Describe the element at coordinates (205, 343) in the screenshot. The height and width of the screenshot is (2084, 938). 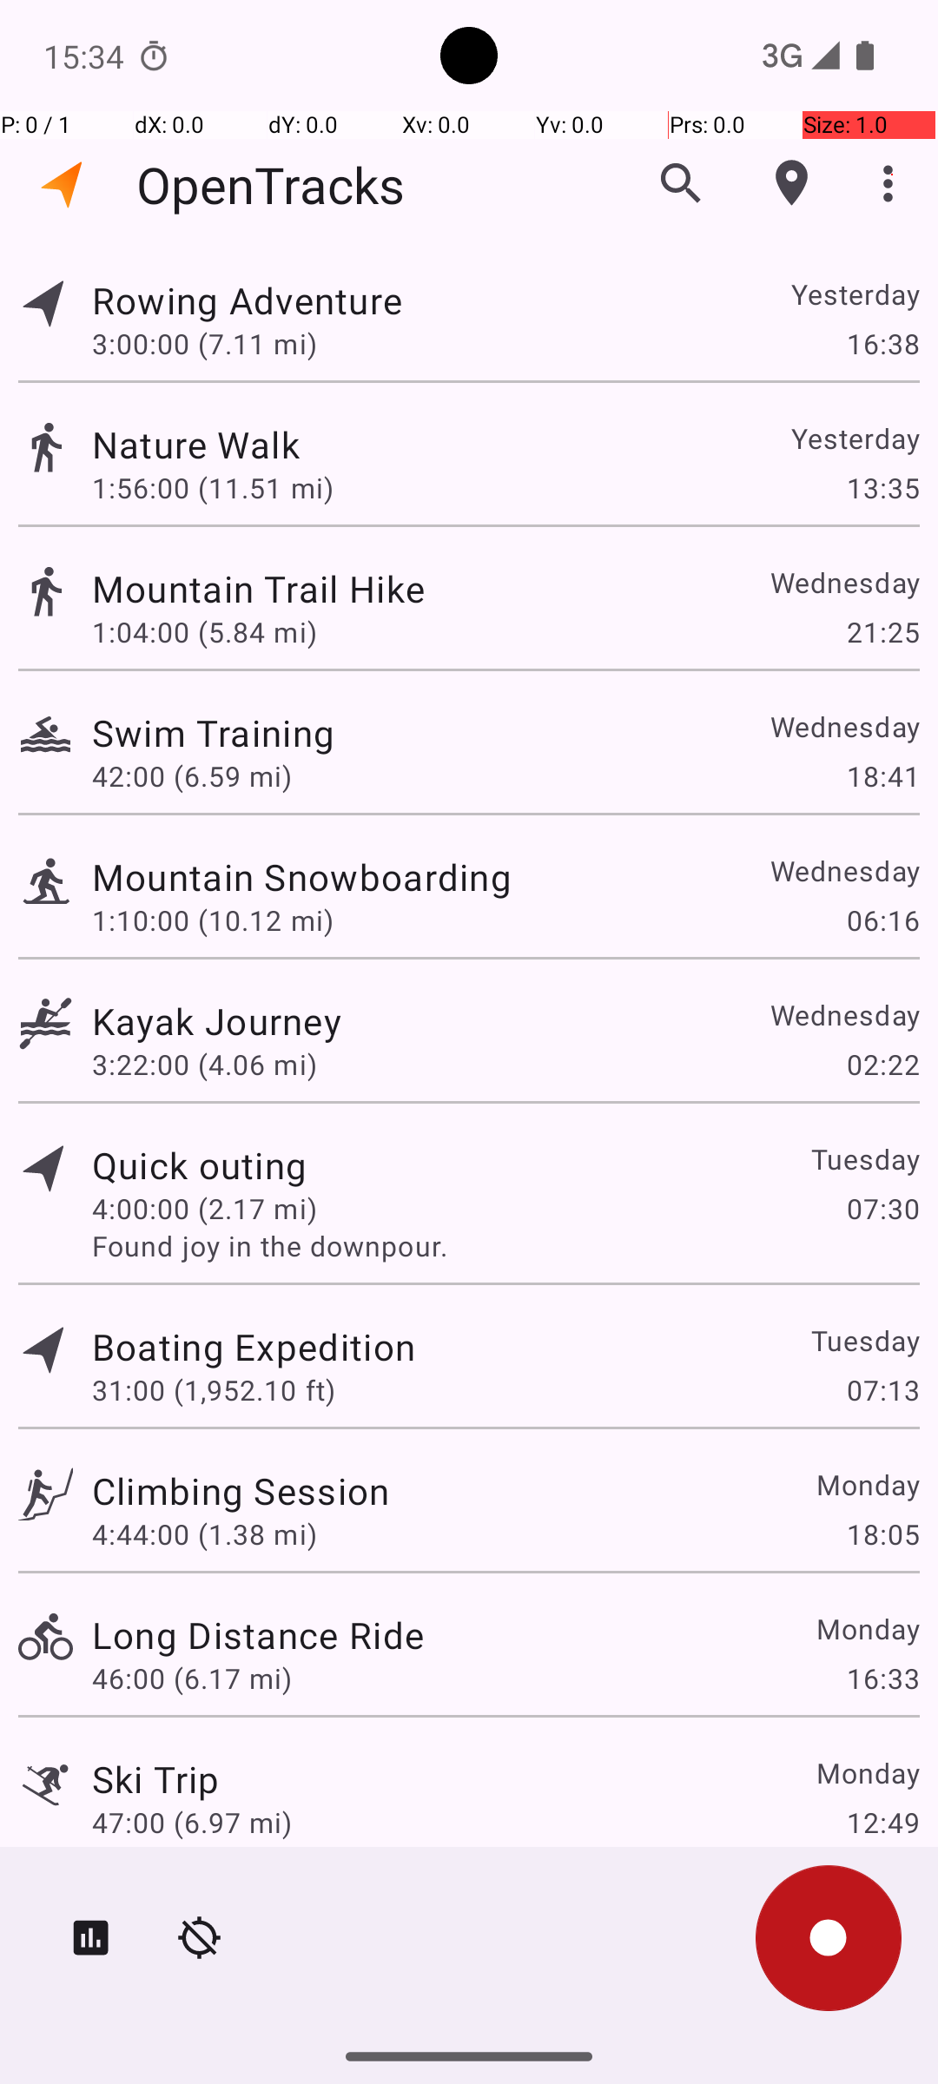
I see `3:00:00 (7.11 mi)` at that location.